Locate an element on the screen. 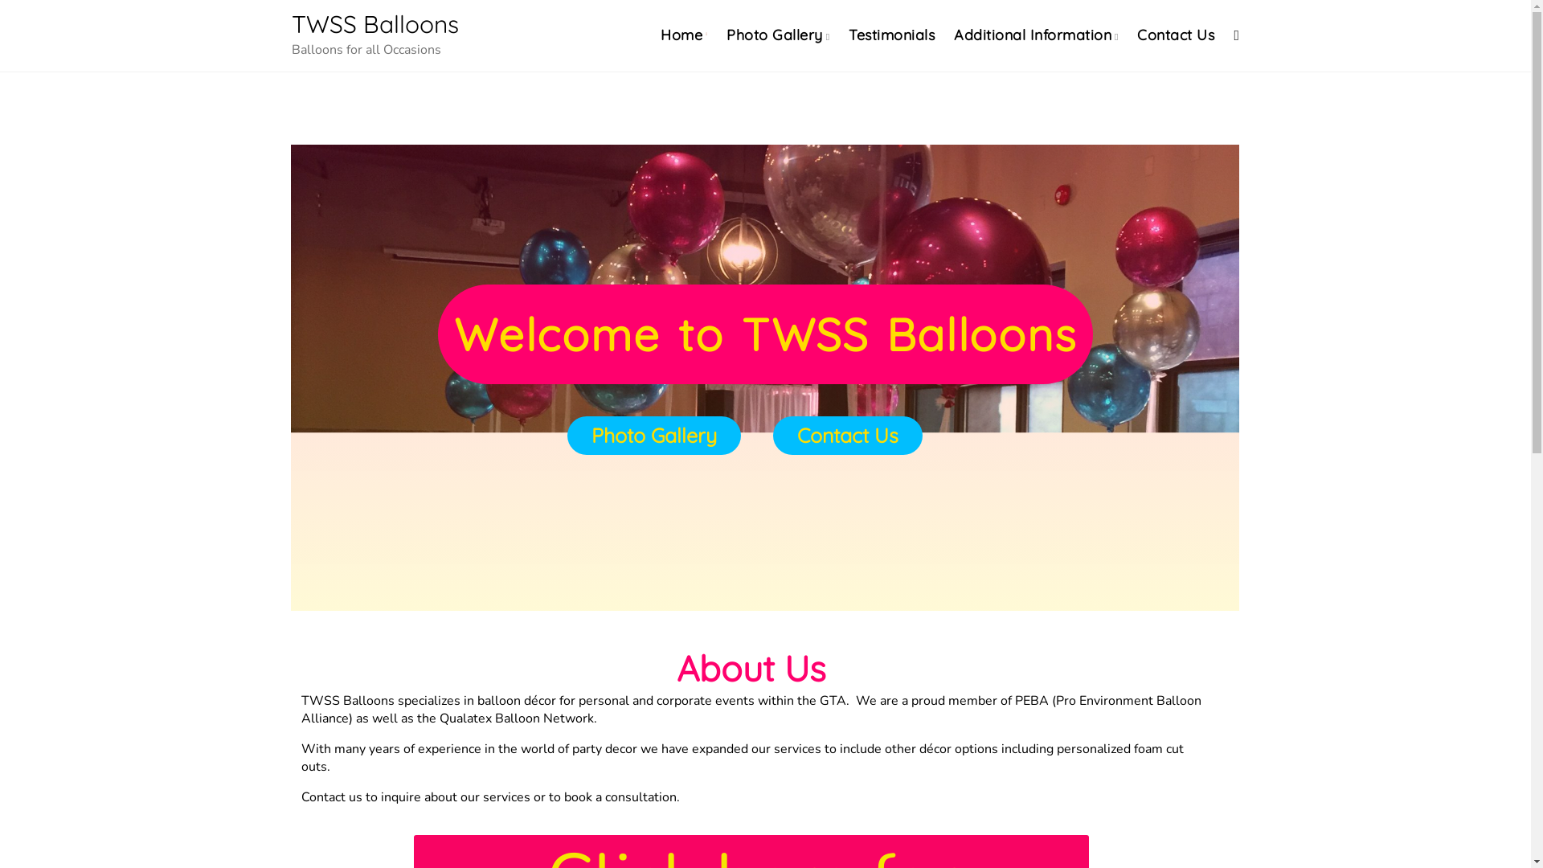 This screenshot has width=1543, height=868. Additional Information is located at coordinates (1033, 35).